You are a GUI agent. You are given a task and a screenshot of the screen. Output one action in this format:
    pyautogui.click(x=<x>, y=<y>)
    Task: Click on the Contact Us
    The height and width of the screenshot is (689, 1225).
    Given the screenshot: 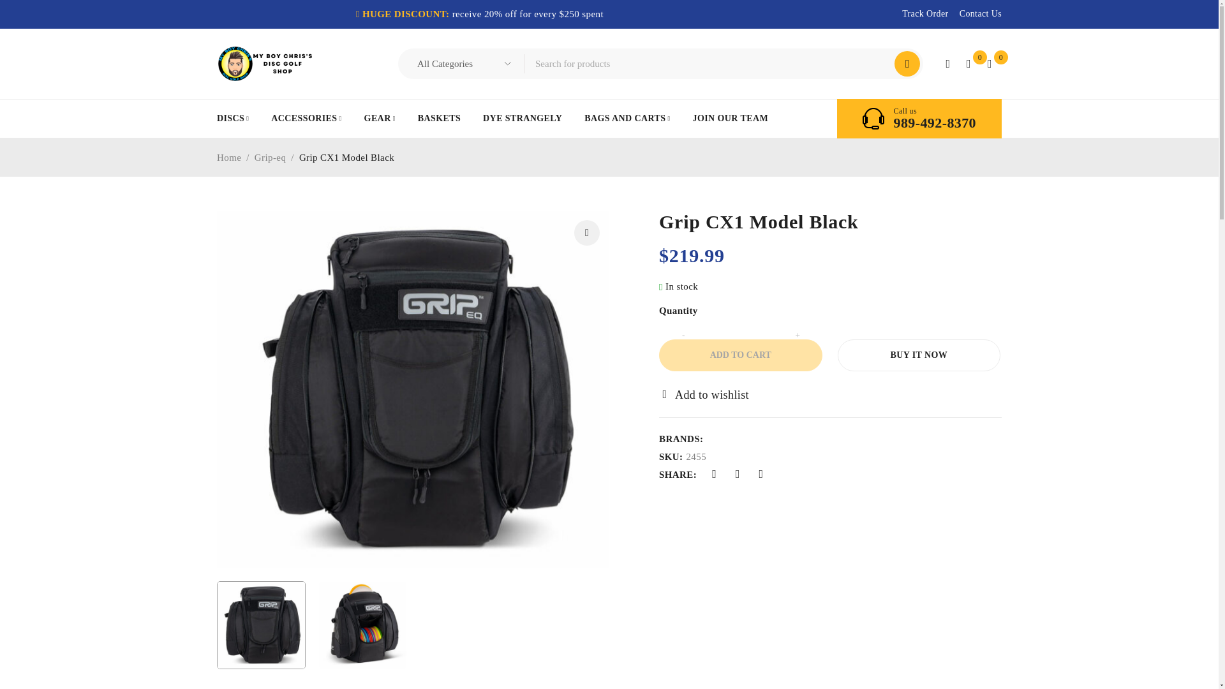 What is the action you would take?
    pyautogui.click(x=980, y=13)
    